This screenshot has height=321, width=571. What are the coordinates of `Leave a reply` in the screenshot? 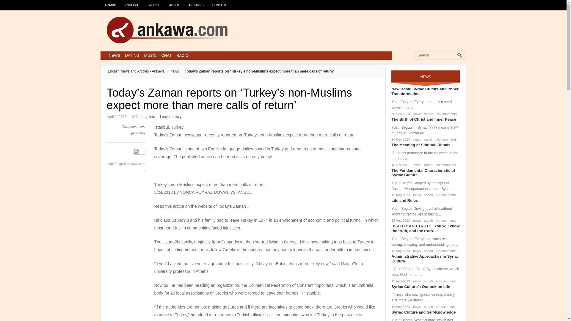 It's located at (171, 117).